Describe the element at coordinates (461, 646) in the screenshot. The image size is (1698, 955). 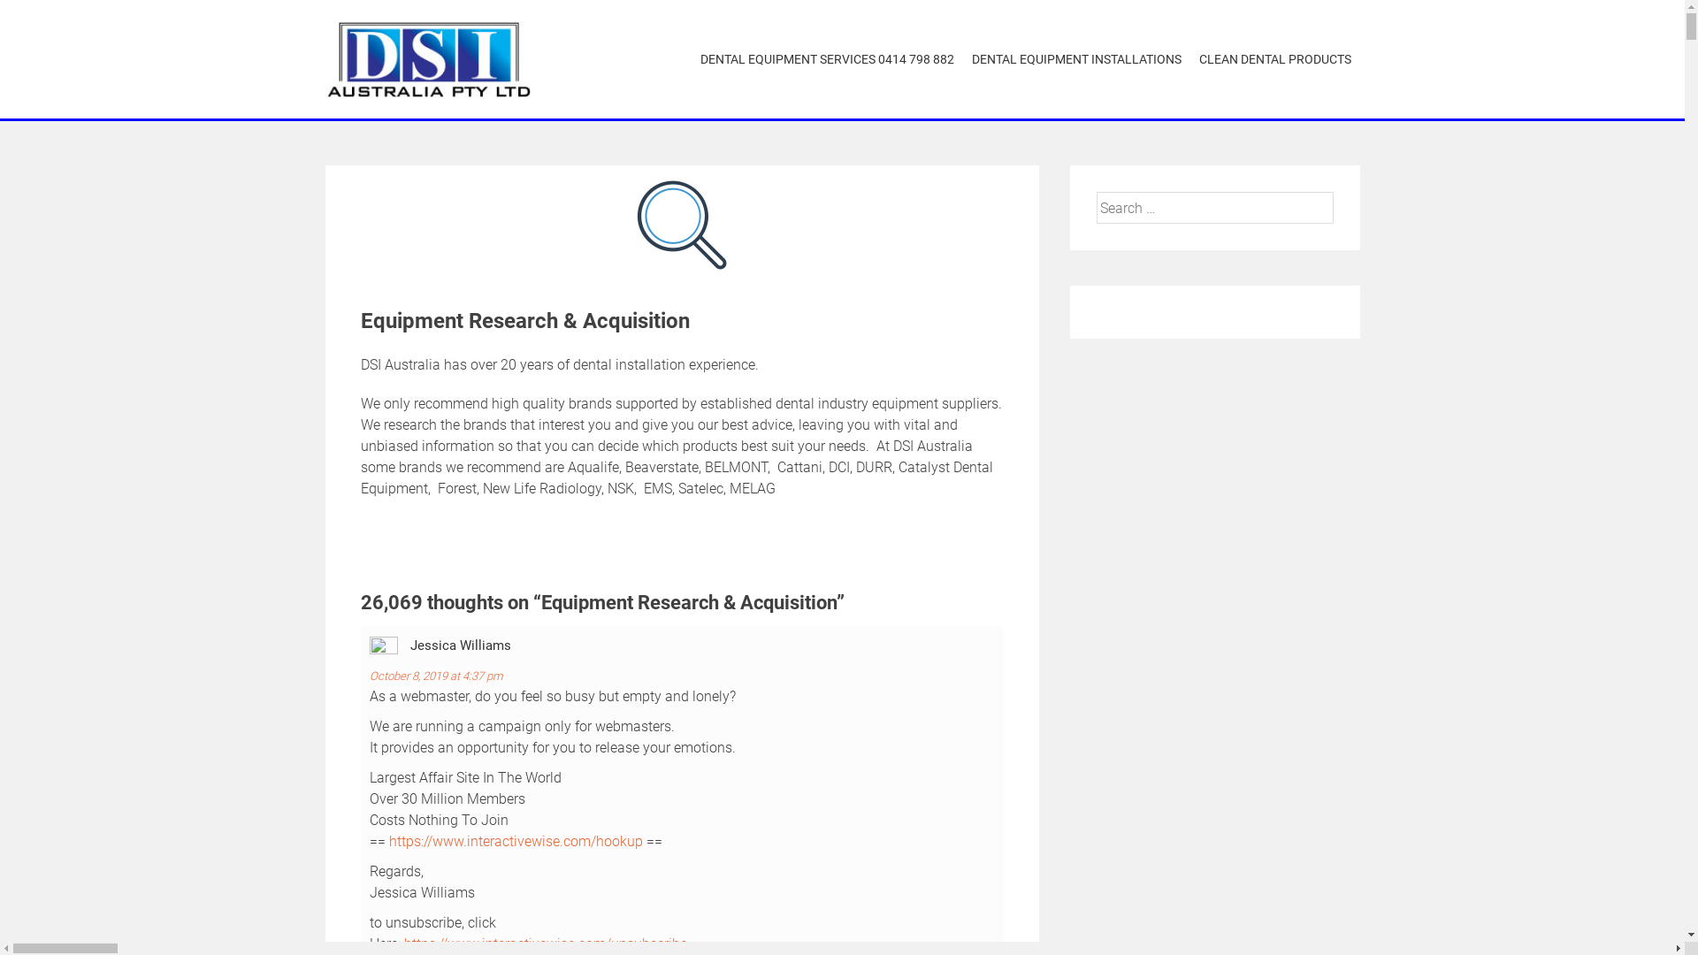
I see `Jessica Williams` at that location.